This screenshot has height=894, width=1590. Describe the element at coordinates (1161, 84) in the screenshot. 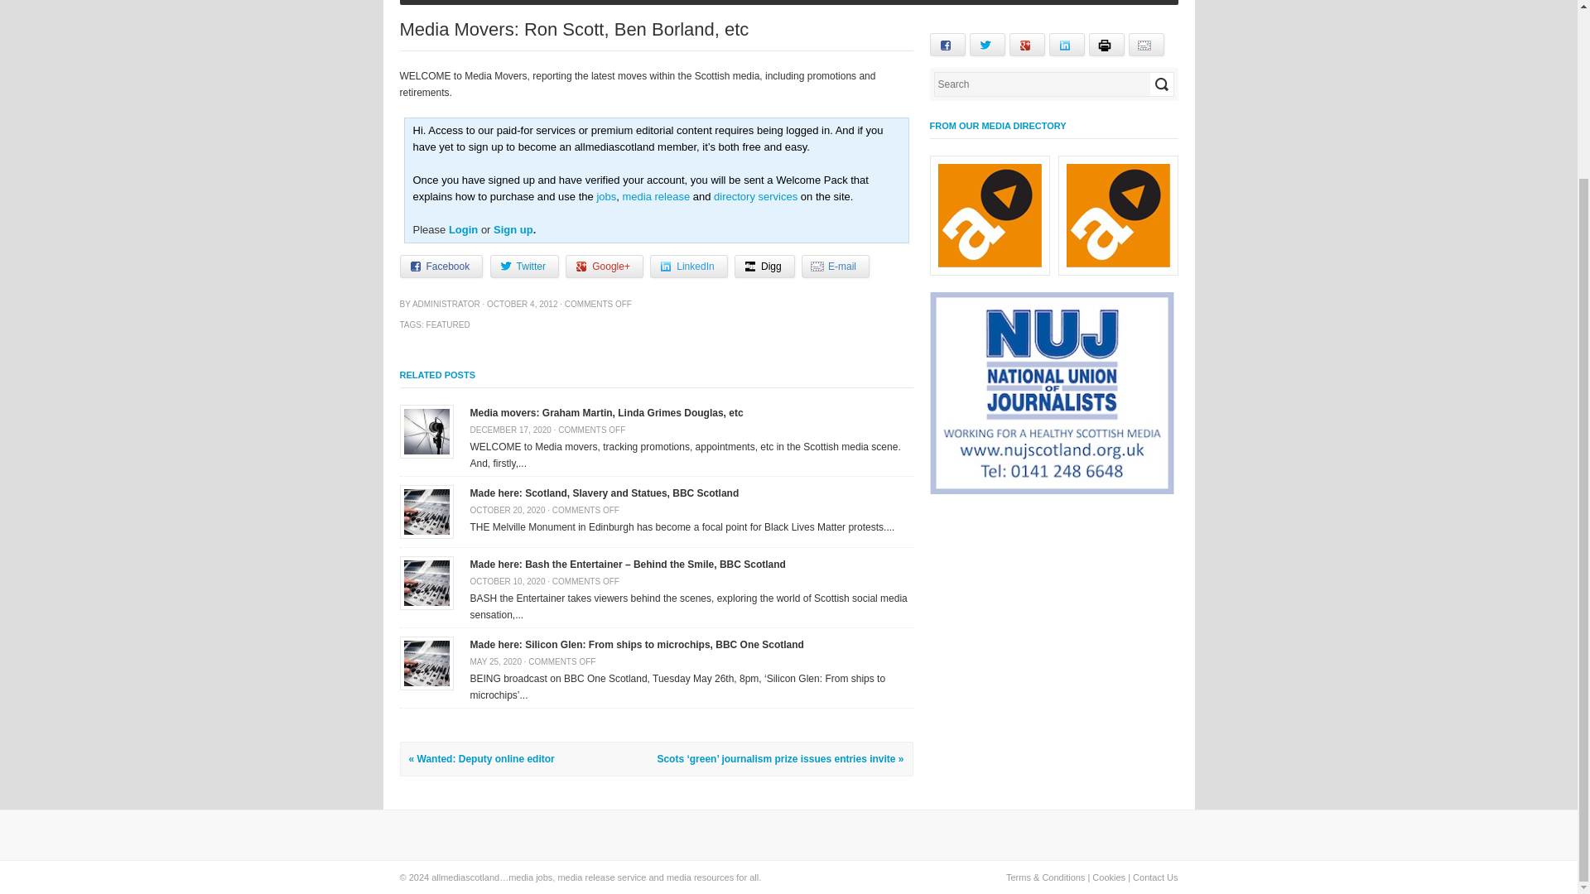

I see `Search` at that location.